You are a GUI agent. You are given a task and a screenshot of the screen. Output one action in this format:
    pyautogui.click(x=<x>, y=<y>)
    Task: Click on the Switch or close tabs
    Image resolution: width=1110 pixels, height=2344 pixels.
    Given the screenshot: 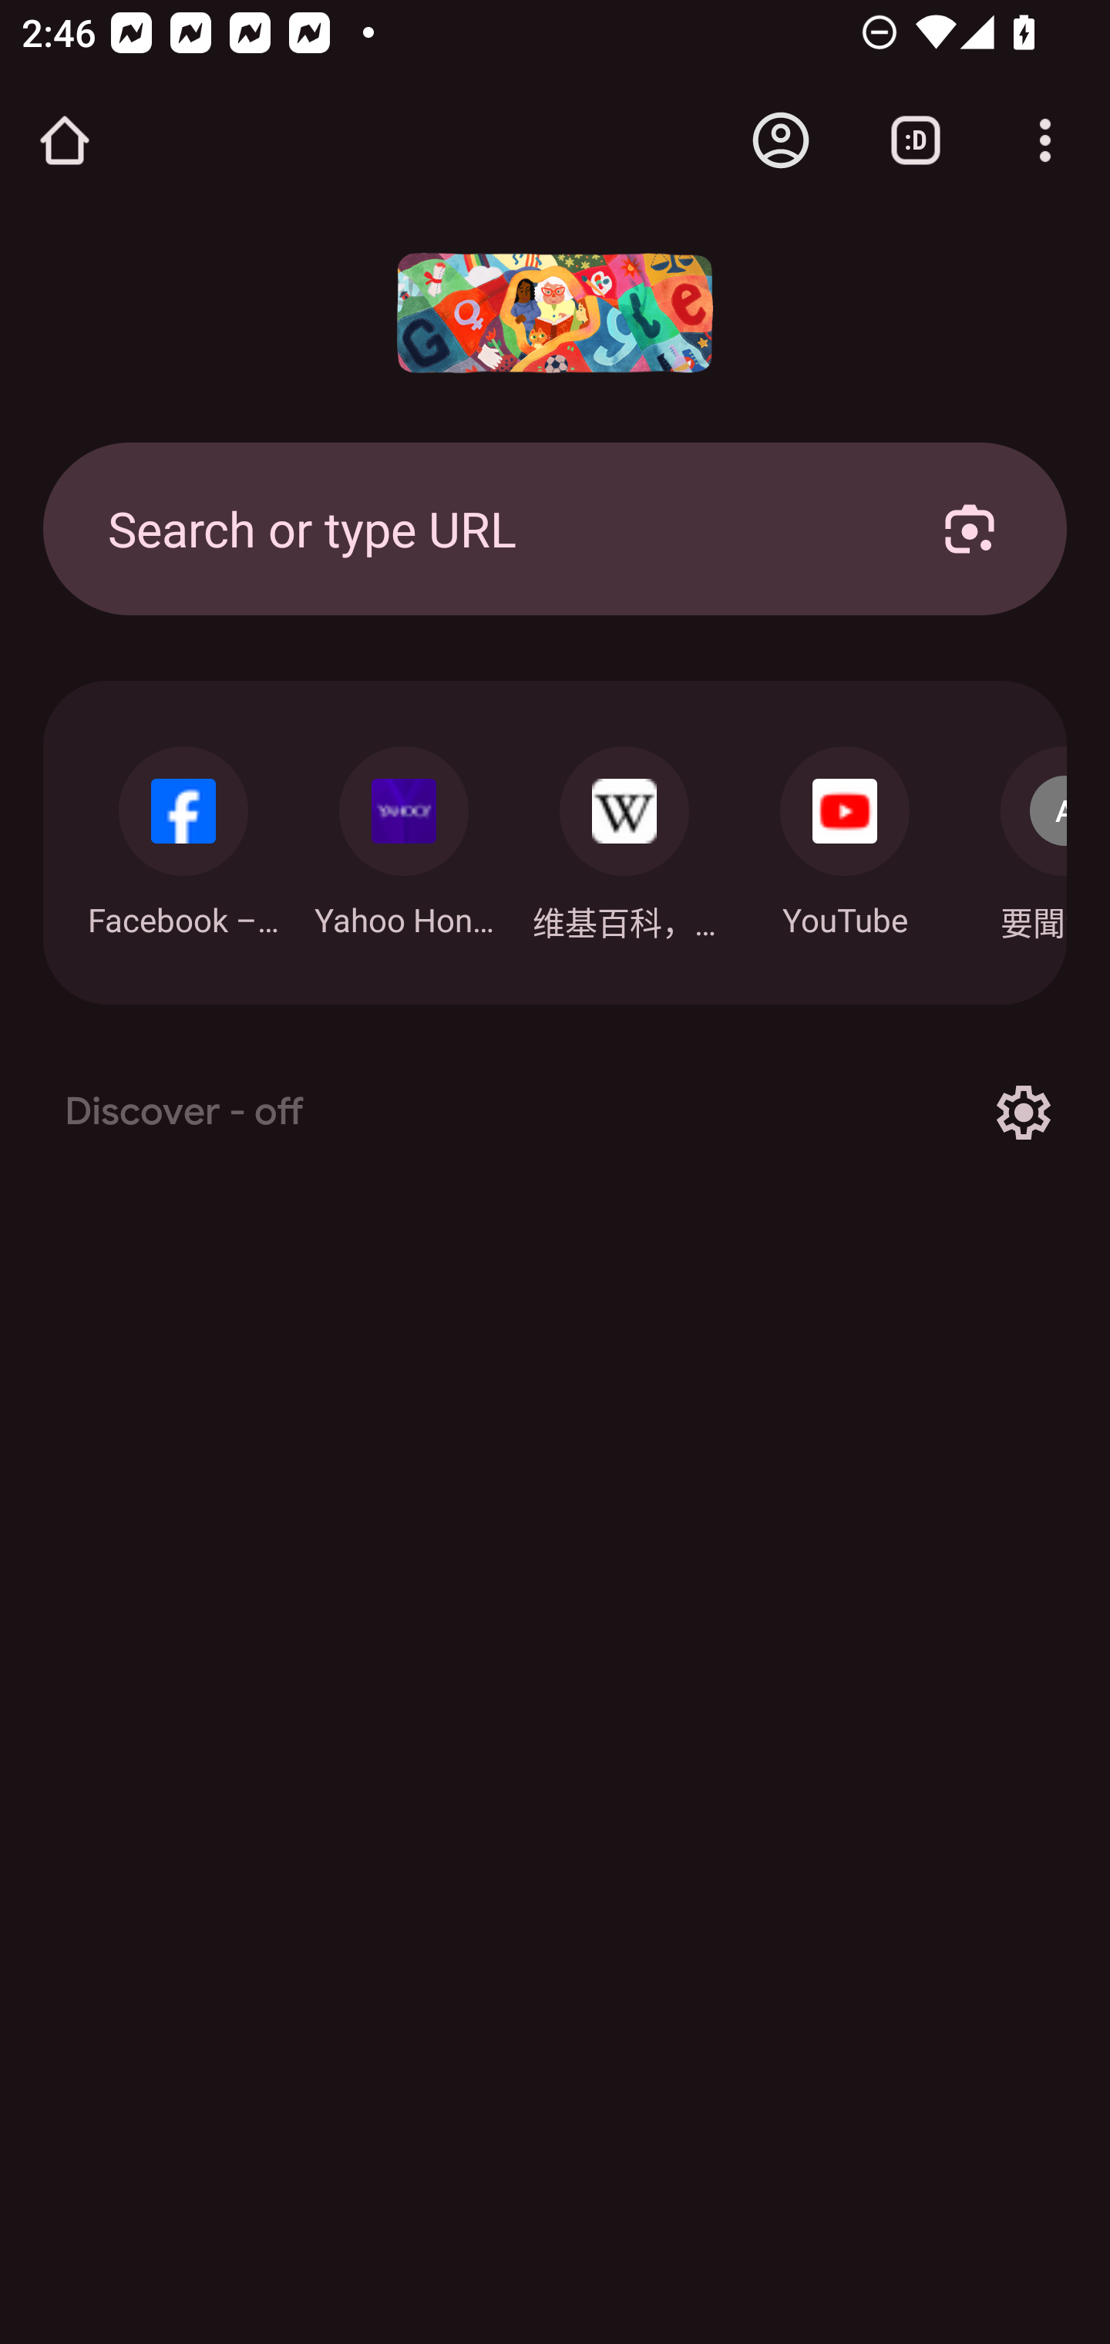 What is the action you would take?
    pyautogui.click(x=916, y=140)
    